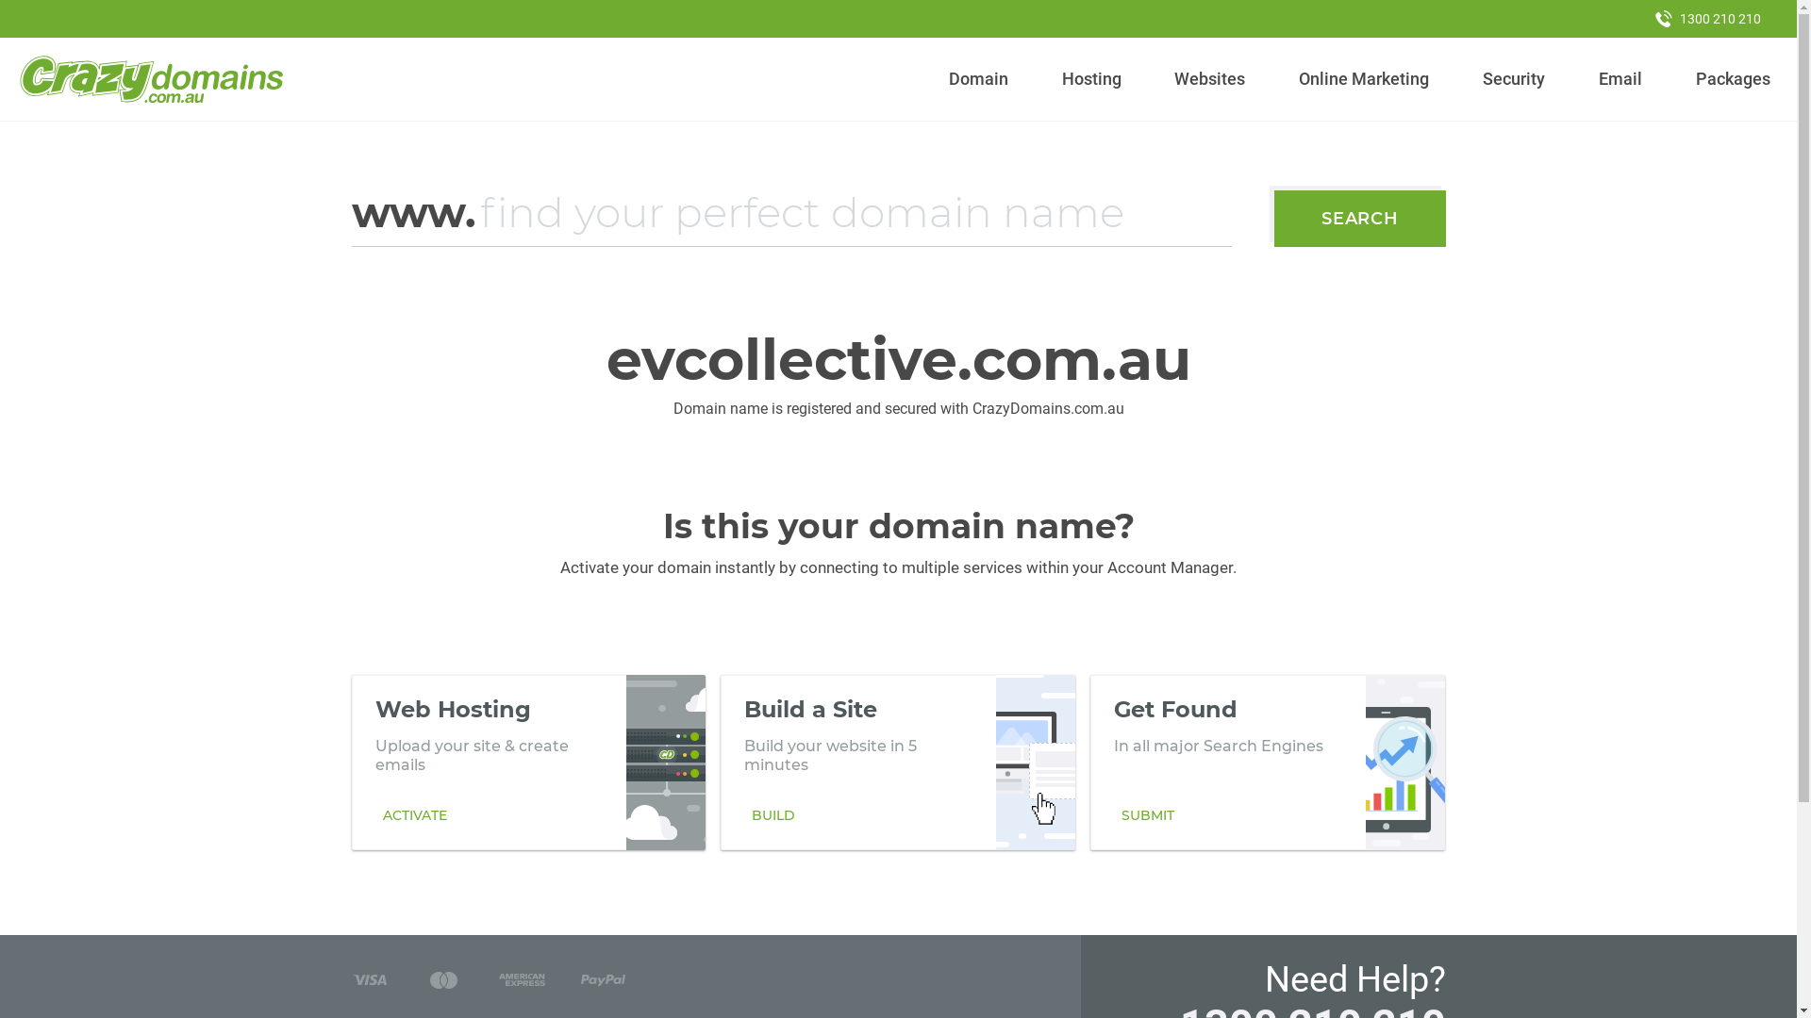 The height and width of the screenshot is (1018, 1811). What do you see at coordinates (1268, 763) in the screenshot?
I see `Get Found
In all major Search Engines
SUBMIT` at bounding box center [1268, 763].